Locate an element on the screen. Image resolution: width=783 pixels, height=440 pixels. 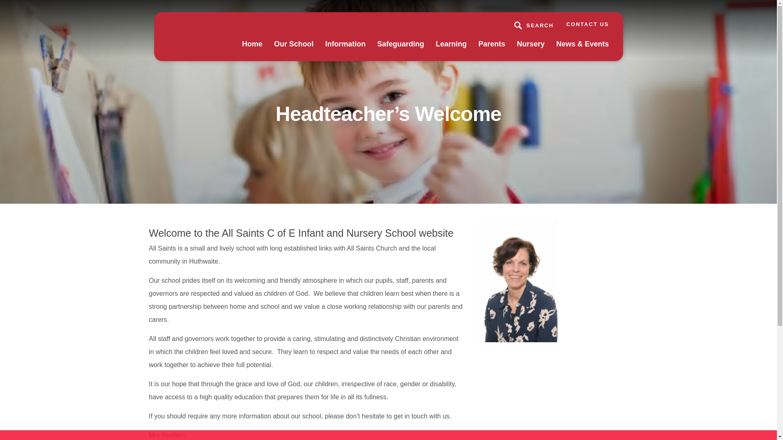
CONTACT US is located at coordinates (587, 24).